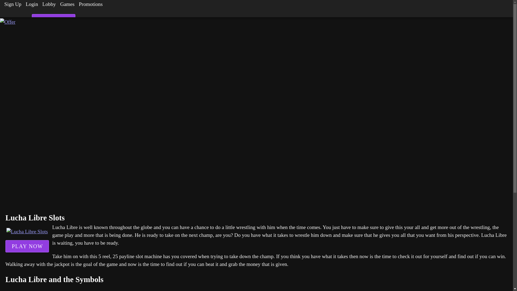  I want to click on Games, so click(67, 5).